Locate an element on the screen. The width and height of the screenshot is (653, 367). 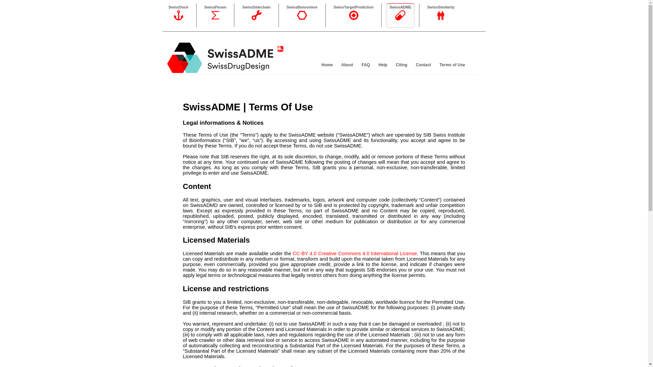
About is located at coordinates (346, 64).